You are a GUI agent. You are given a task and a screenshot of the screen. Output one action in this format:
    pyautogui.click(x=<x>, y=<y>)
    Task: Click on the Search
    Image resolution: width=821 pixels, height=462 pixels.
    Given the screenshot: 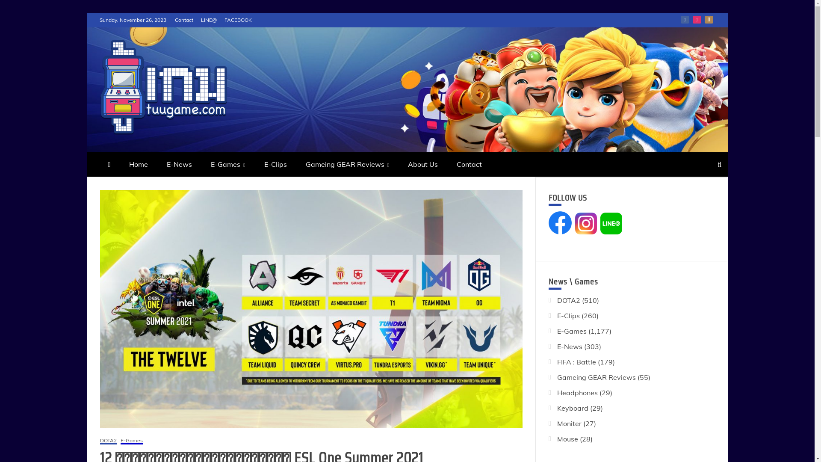 What is the action you would take?
    pyautogui.click(x=18, y=8)
    